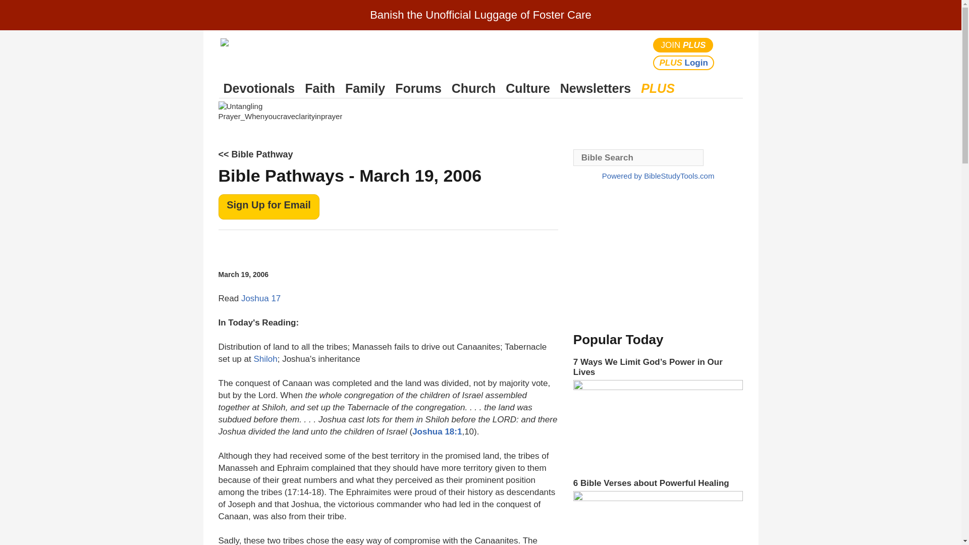  Describe the element at coordinates (683, 63) in the screenshot. I see `PLUS Login` at that location.